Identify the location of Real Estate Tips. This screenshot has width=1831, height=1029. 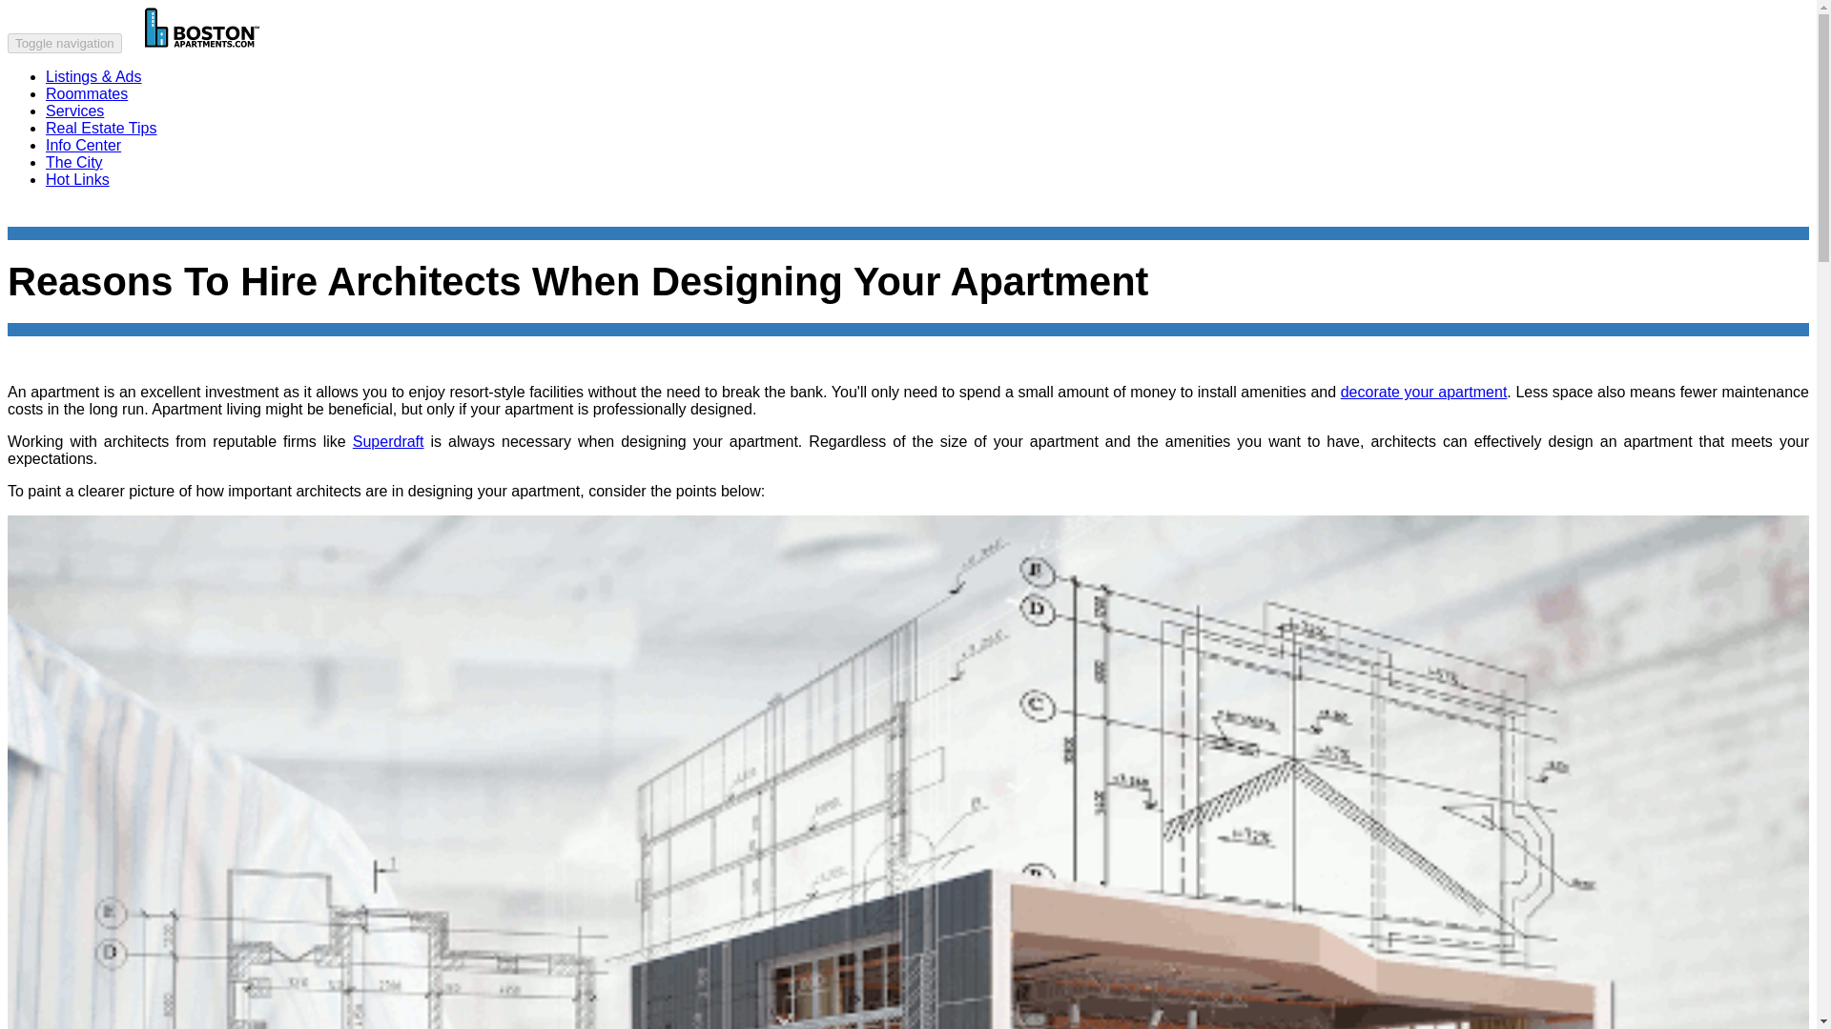
(101, 116).